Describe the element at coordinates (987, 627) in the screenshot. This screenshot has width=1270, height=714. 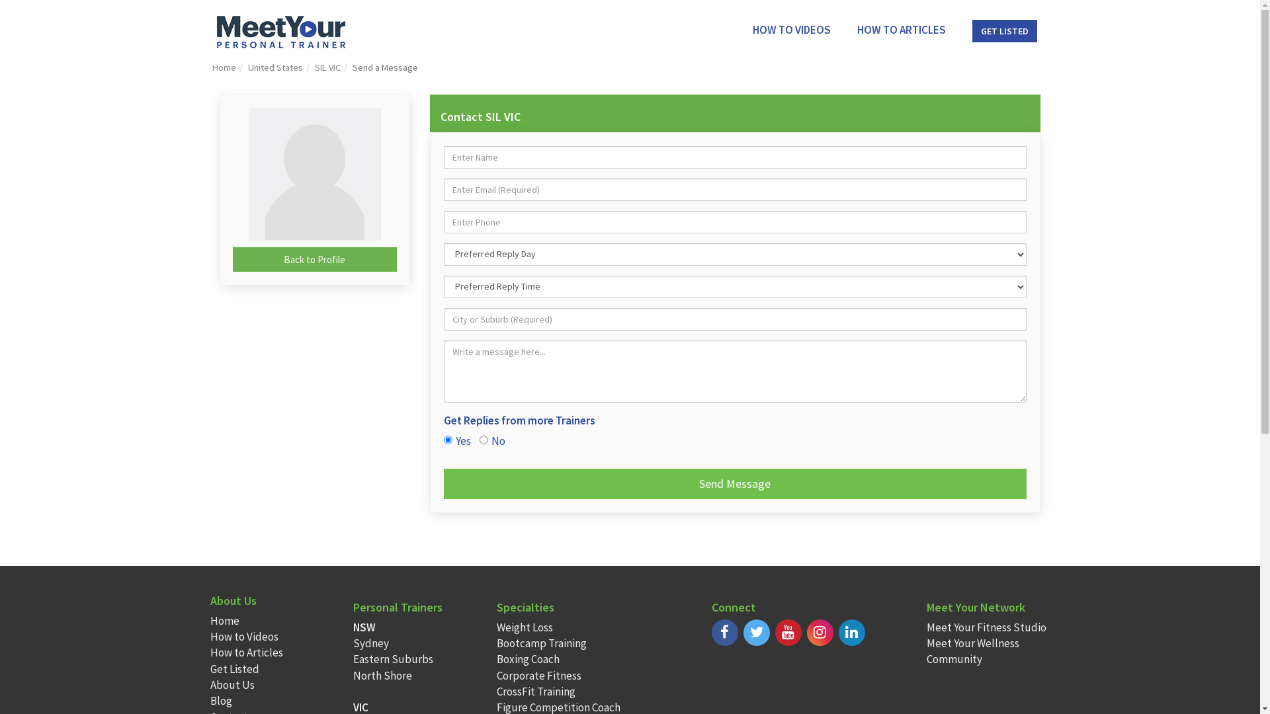
I see `Meet Your Fitness Studio` at that location.